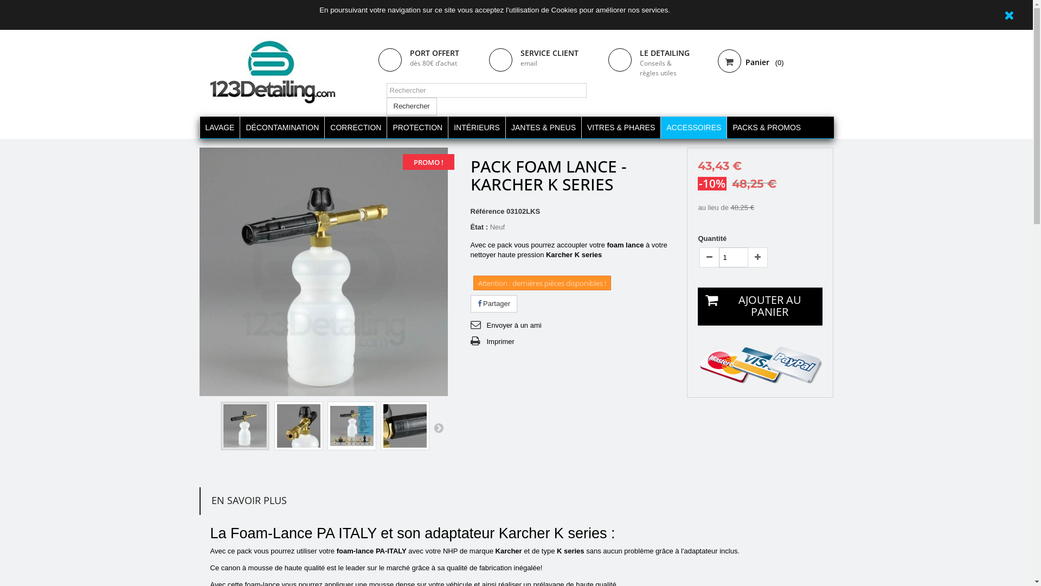 The width and height of the screenshot is (1041, 586). Describe the element at coordinates (298, 426) in the screenshot. I see `embout canon mousse karcher K6 k7 k4 k5` at that location.